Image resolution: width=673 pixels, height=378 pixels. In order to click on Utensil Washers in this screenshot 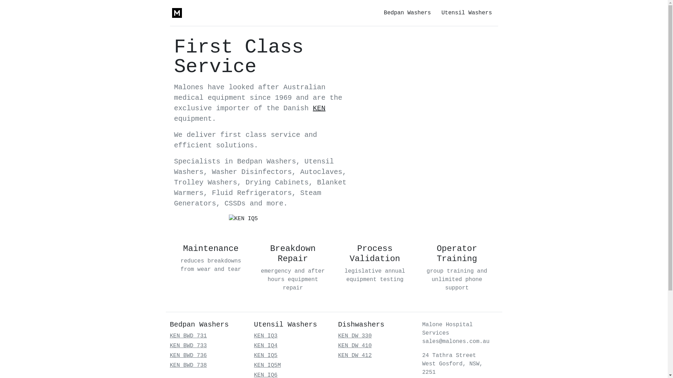, I will do `click(467, 13)`.